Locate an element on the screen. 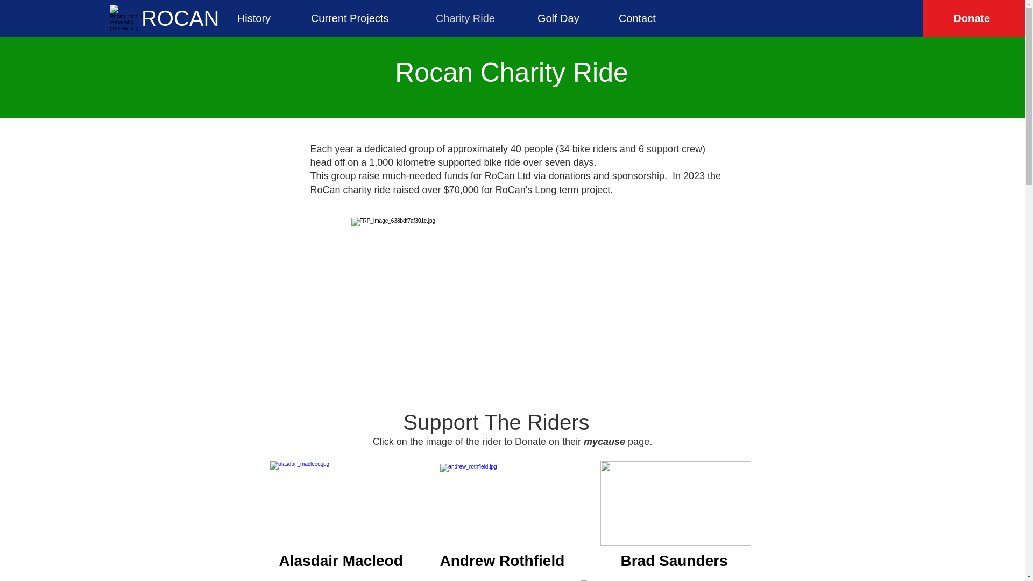  ROCAN is located at coordinates (180, 18).